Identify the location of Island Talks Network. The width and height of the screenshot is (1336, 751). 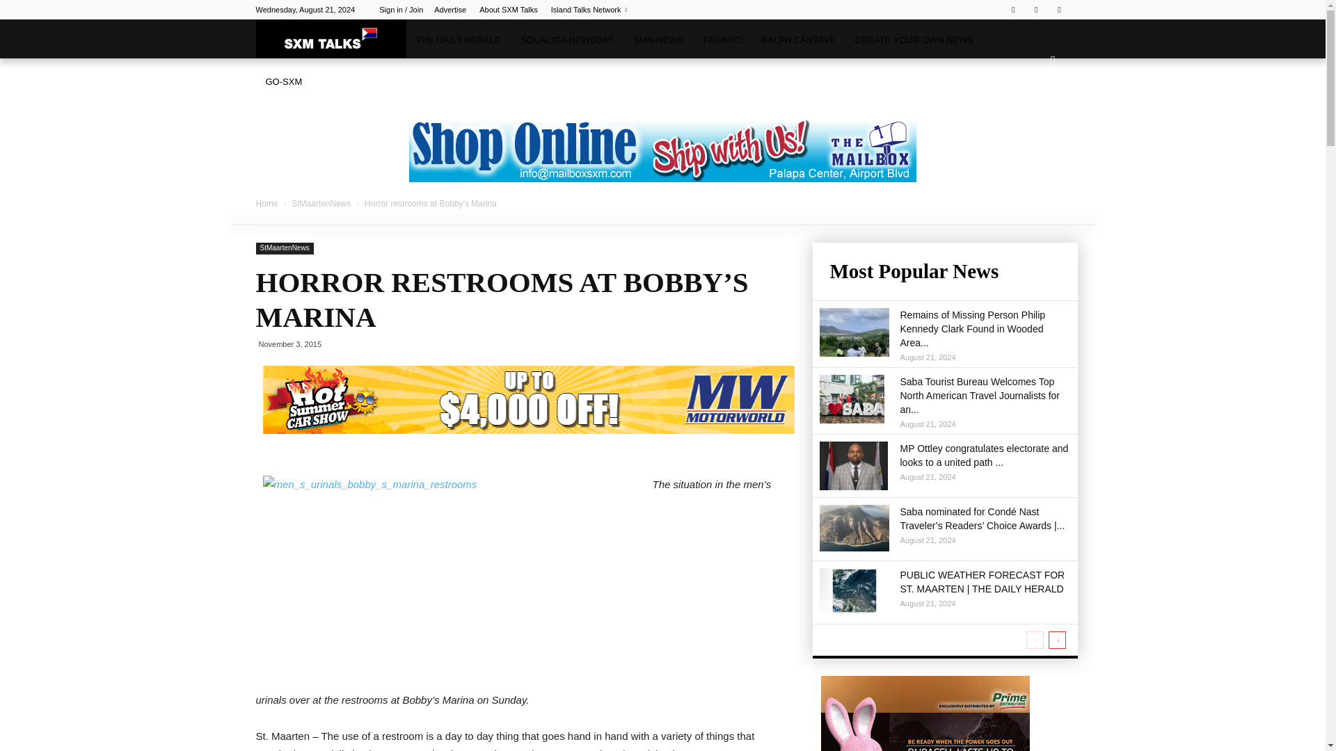
(589, 10).